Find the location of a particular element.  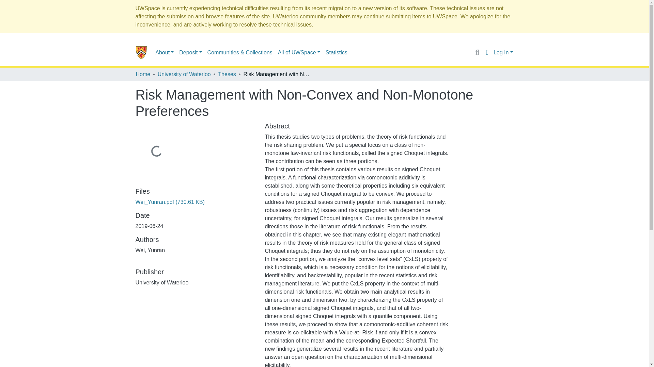

All of UWSpace is located at coordinates (299, 52).